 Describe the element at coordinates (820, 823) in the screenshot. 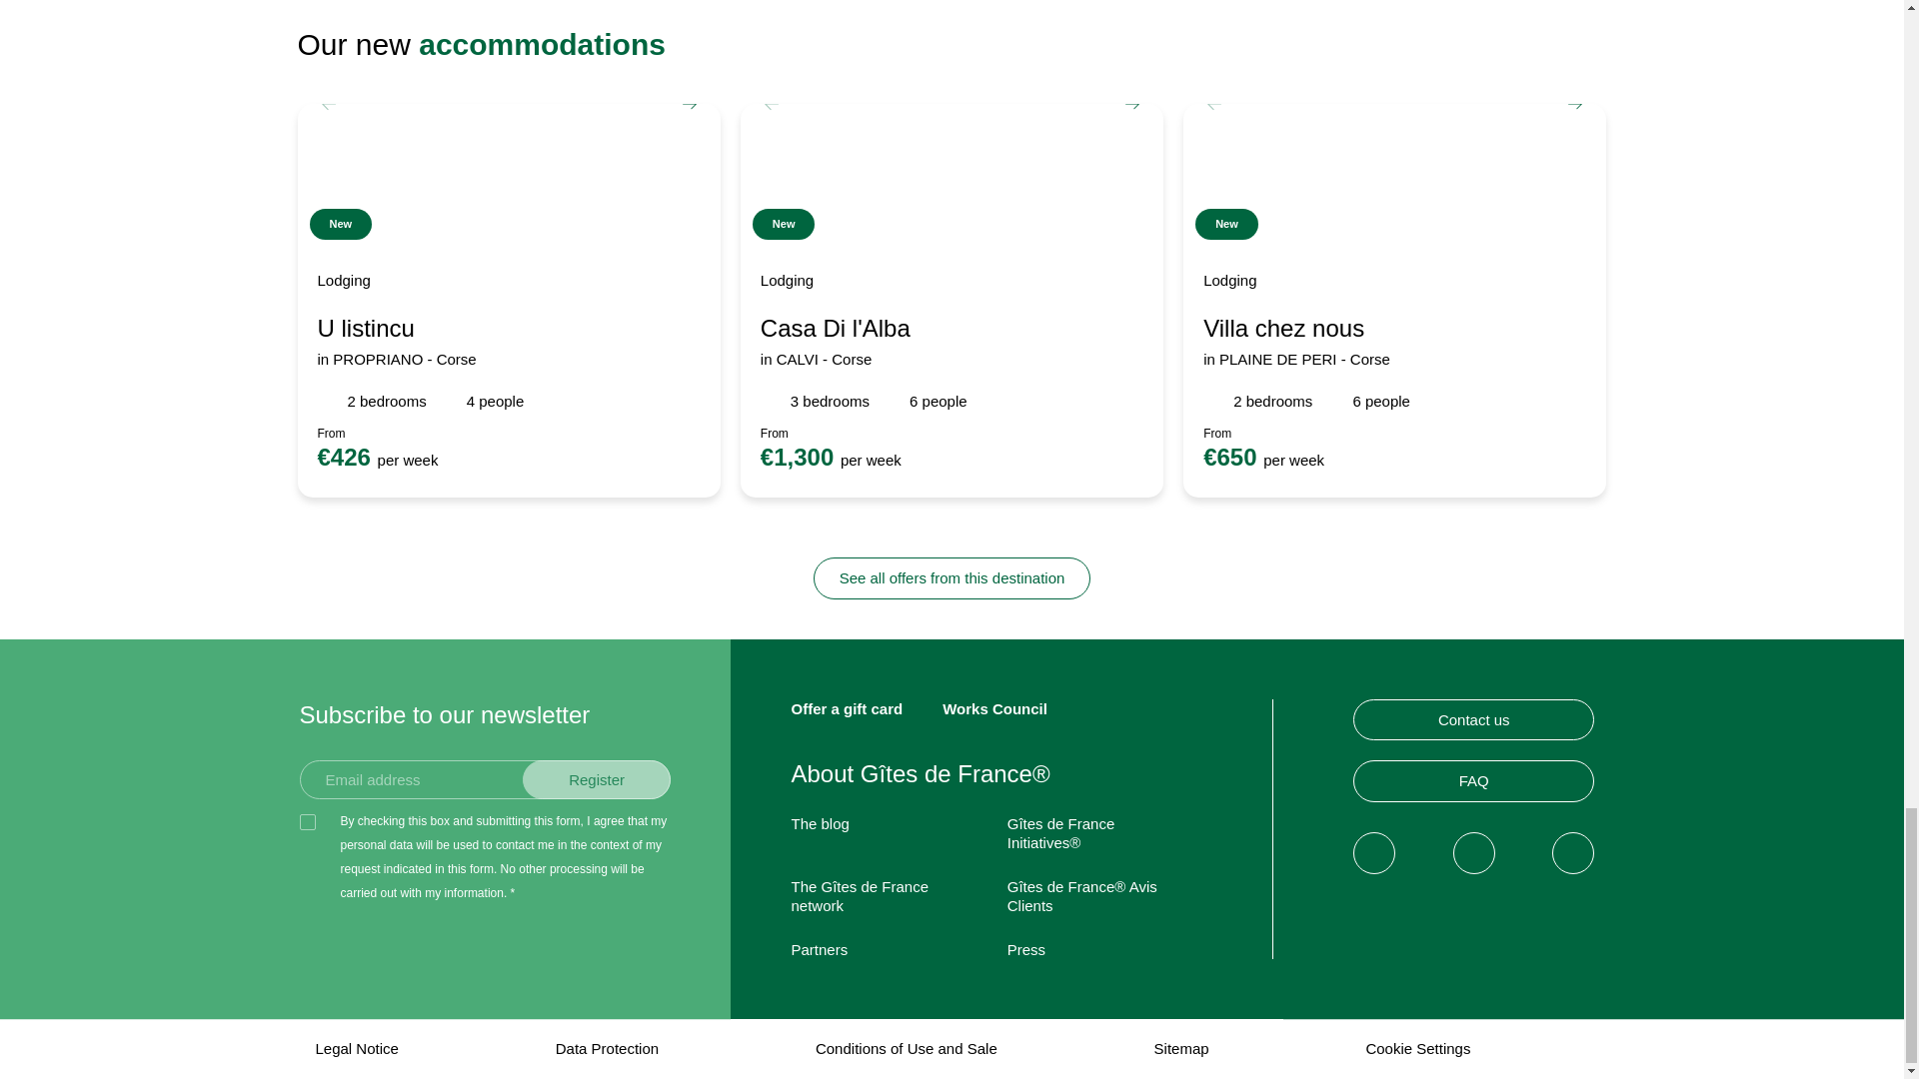

I see `Le blog` at that location.